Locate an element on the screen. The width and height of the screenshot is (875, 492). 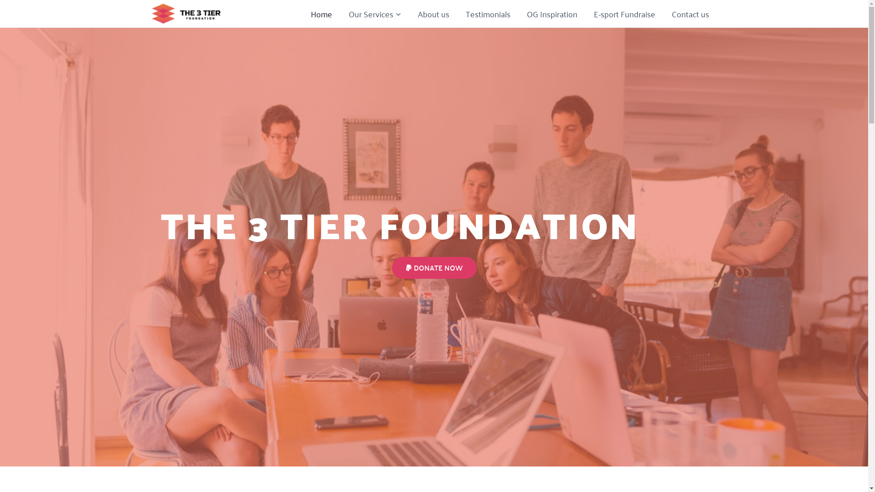
DONATE NOW is located at coordinates (434, 268).